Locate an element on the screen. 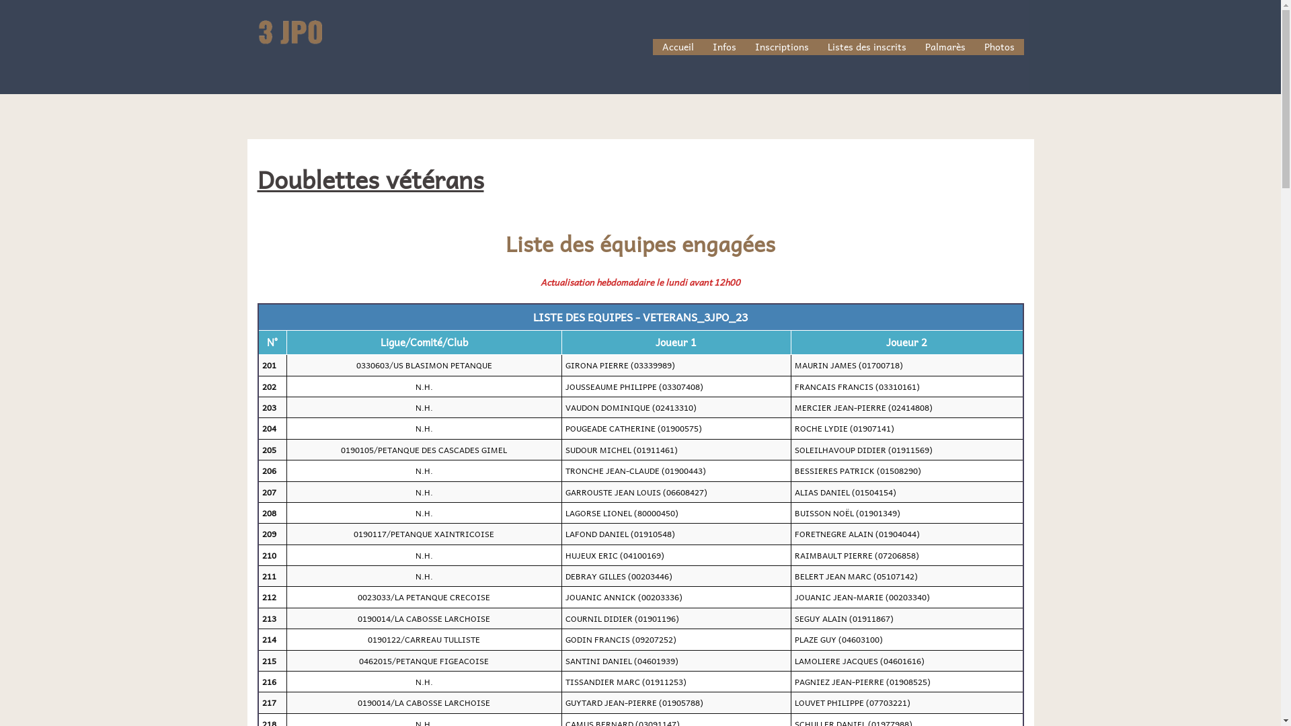  Inscriptions is located at coordinates (781, 47).